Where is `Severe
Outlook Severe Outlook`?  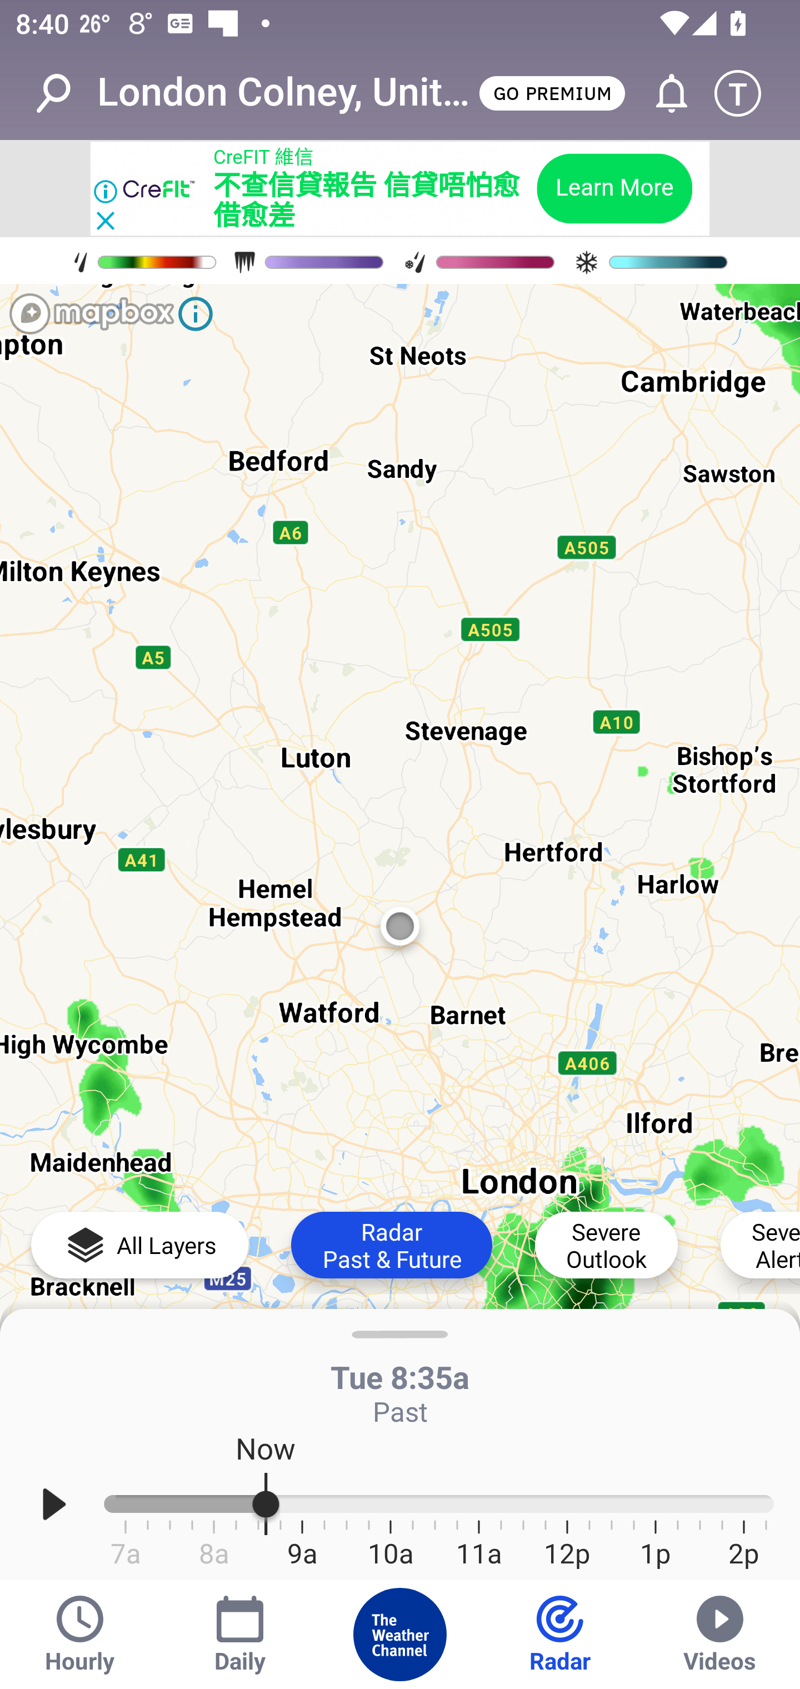
Severe
Outlook Severe Outlook is located at coordinates (606, 1245).